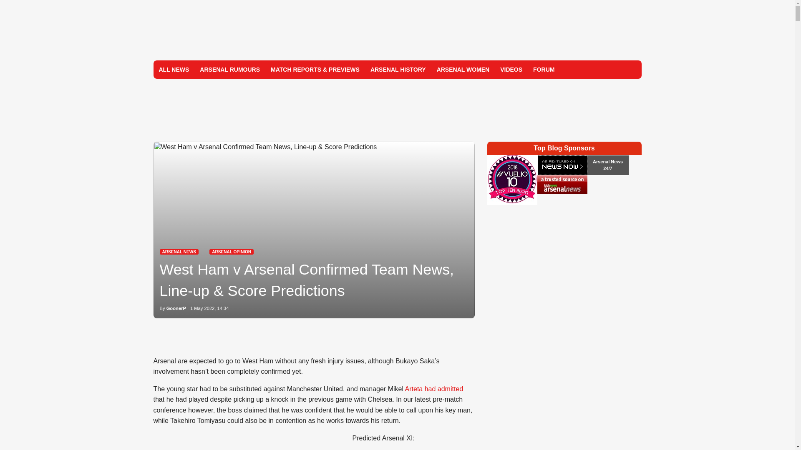 The width and height of the screenshot is (801, 450). What do you see at coordinates (174, 69) in the screenshot?
I see `ALL NEWS` at bounding box center [174, 69].